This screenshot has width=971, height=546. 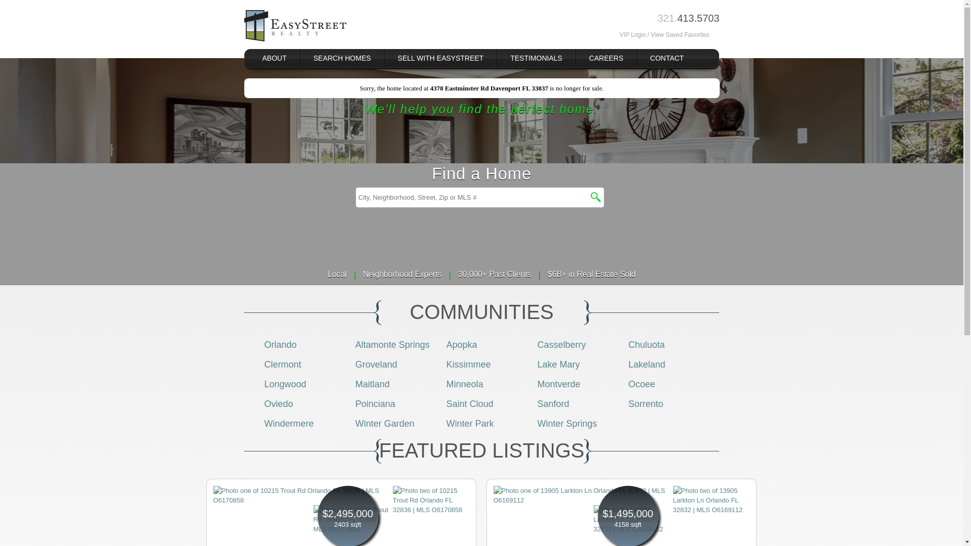 I want to click on Lake Mary, so click(x=558, y=364).